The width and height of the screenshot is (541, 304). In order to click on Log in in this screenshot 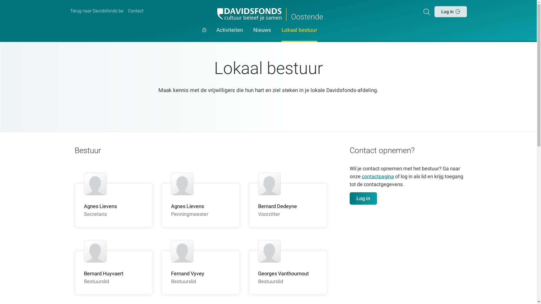, I will do `click(451, 12)`.